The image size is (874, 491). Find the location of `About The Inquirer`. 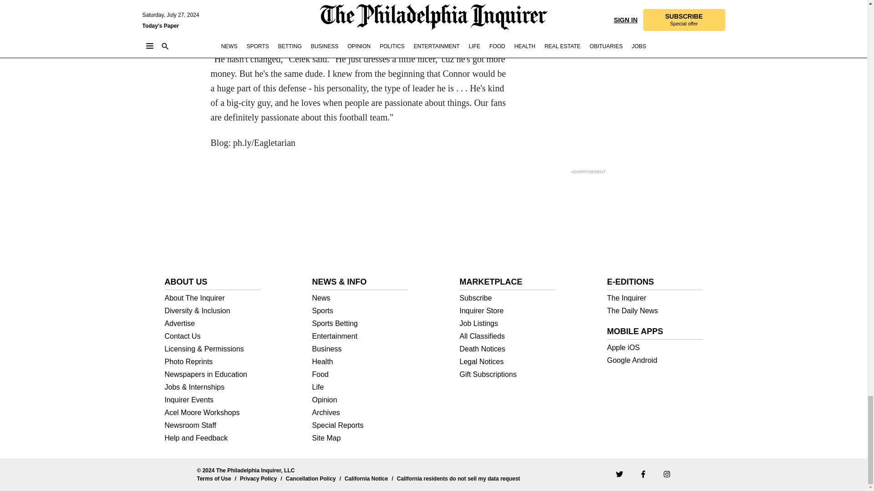

About The Inquirer is located at coordinates (213, 298).